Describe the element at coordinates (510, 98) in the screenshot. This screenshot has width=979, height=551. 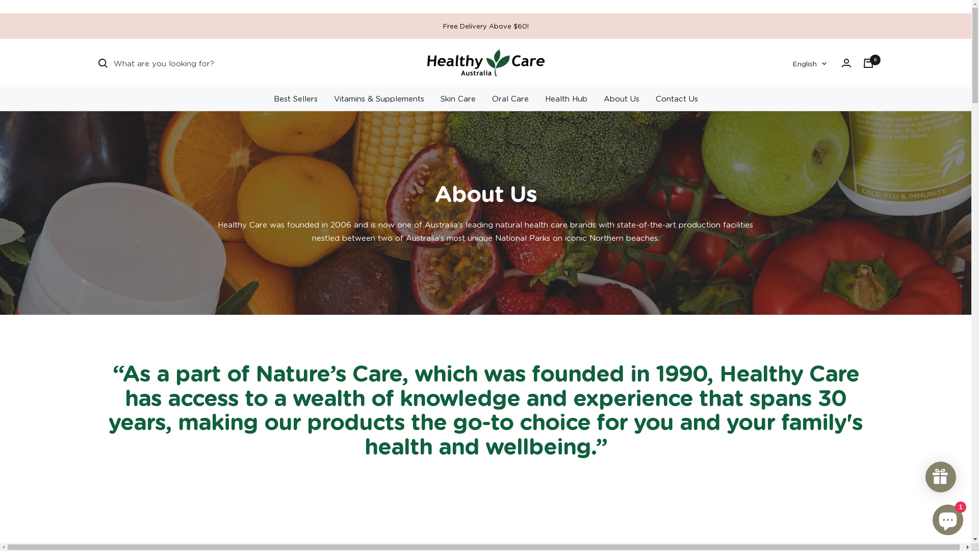
I see `Oral Care` at that location.